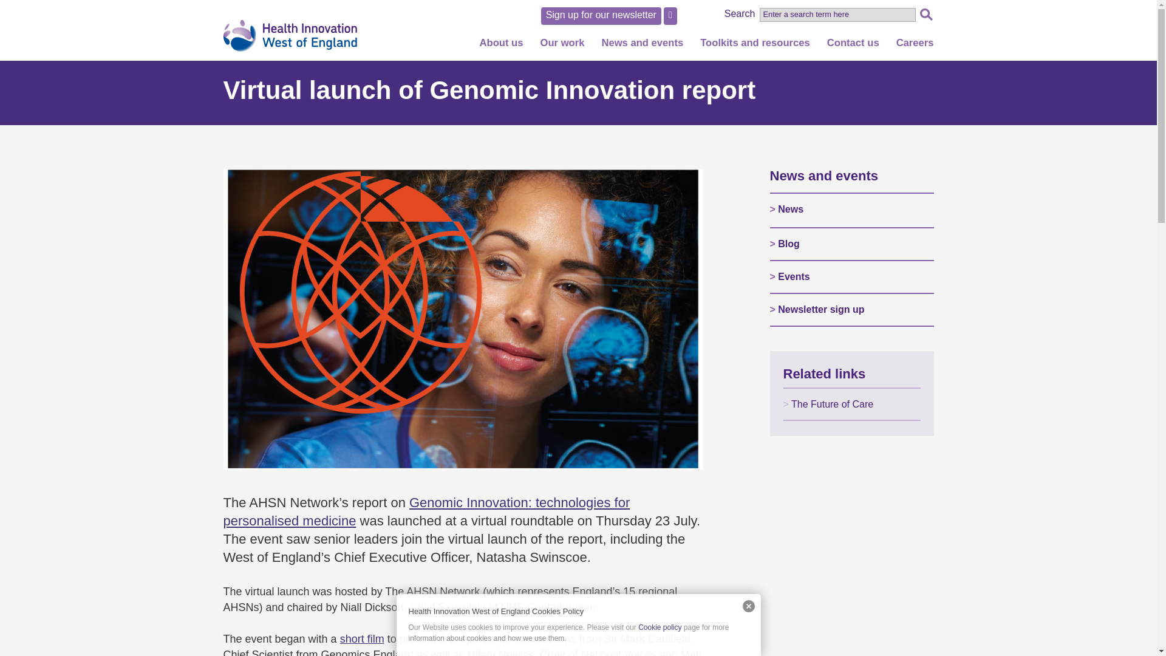  What do you see at coordinates (601, 16) in the screenshot?
I see `Sign up for our newsletter` at bounding box center [601, 16].